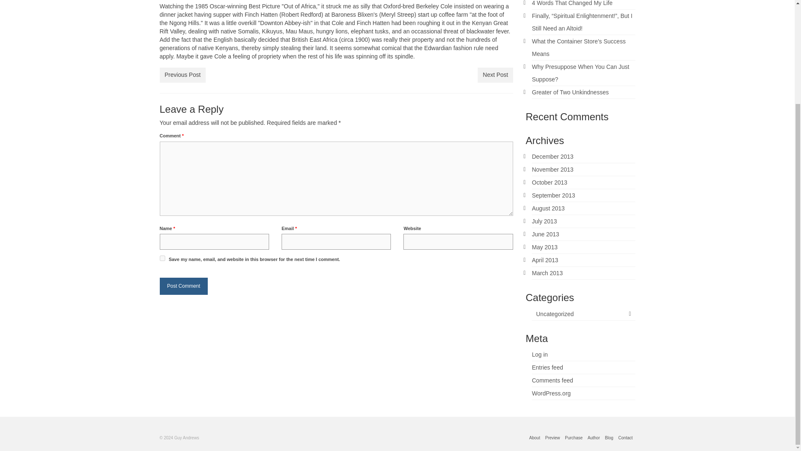 This screenshot has height=451, width=801. I want to click on Greater of Two Unkindnesses, so click(570, 92).